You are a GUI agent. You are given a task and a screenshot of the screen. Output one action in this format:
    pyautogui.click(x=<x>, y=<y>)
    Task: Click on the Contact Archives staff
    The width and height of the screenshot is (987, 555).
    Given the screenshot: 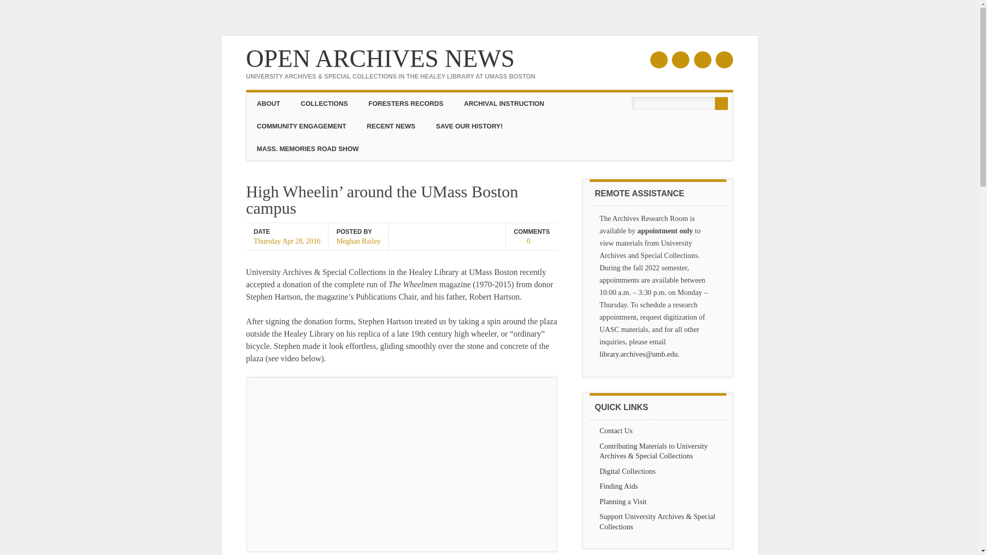 What is the action you would take?
    pyautogui.click(x=616, y=431)
    